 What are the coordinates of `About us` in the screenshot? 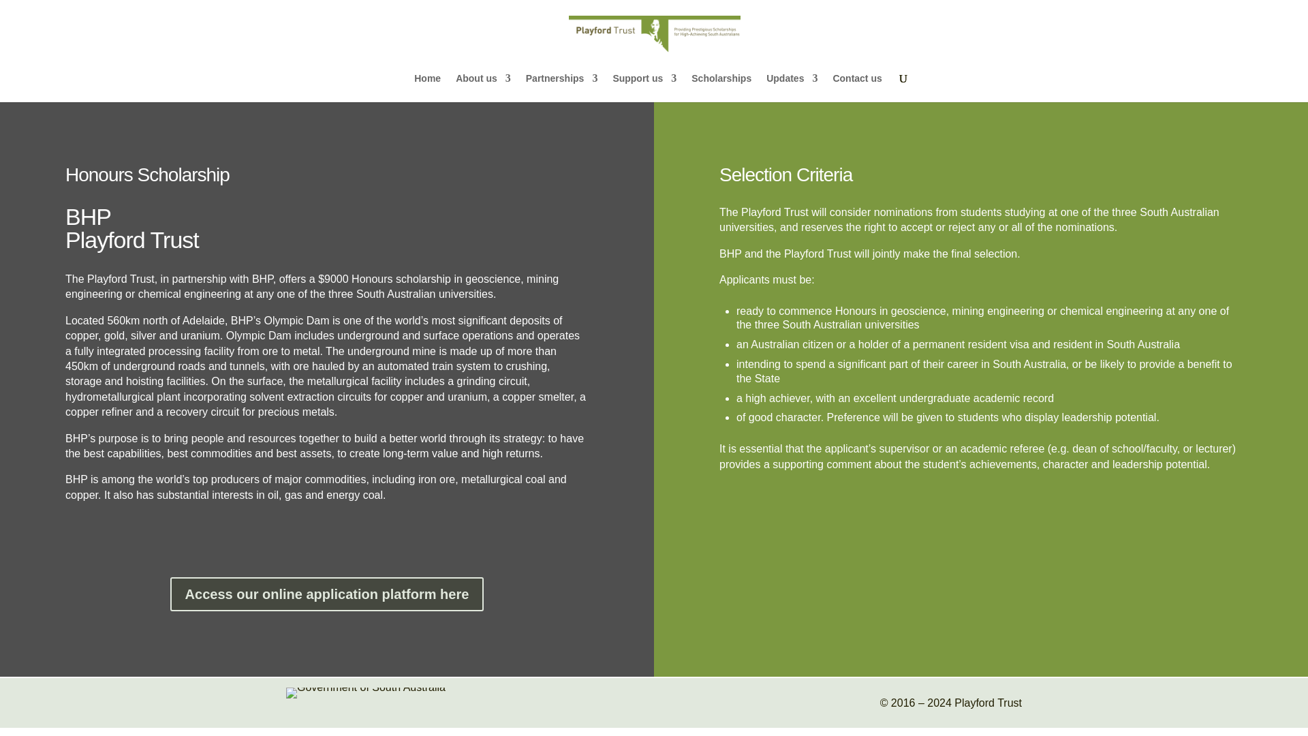 It's located at (483, 88).